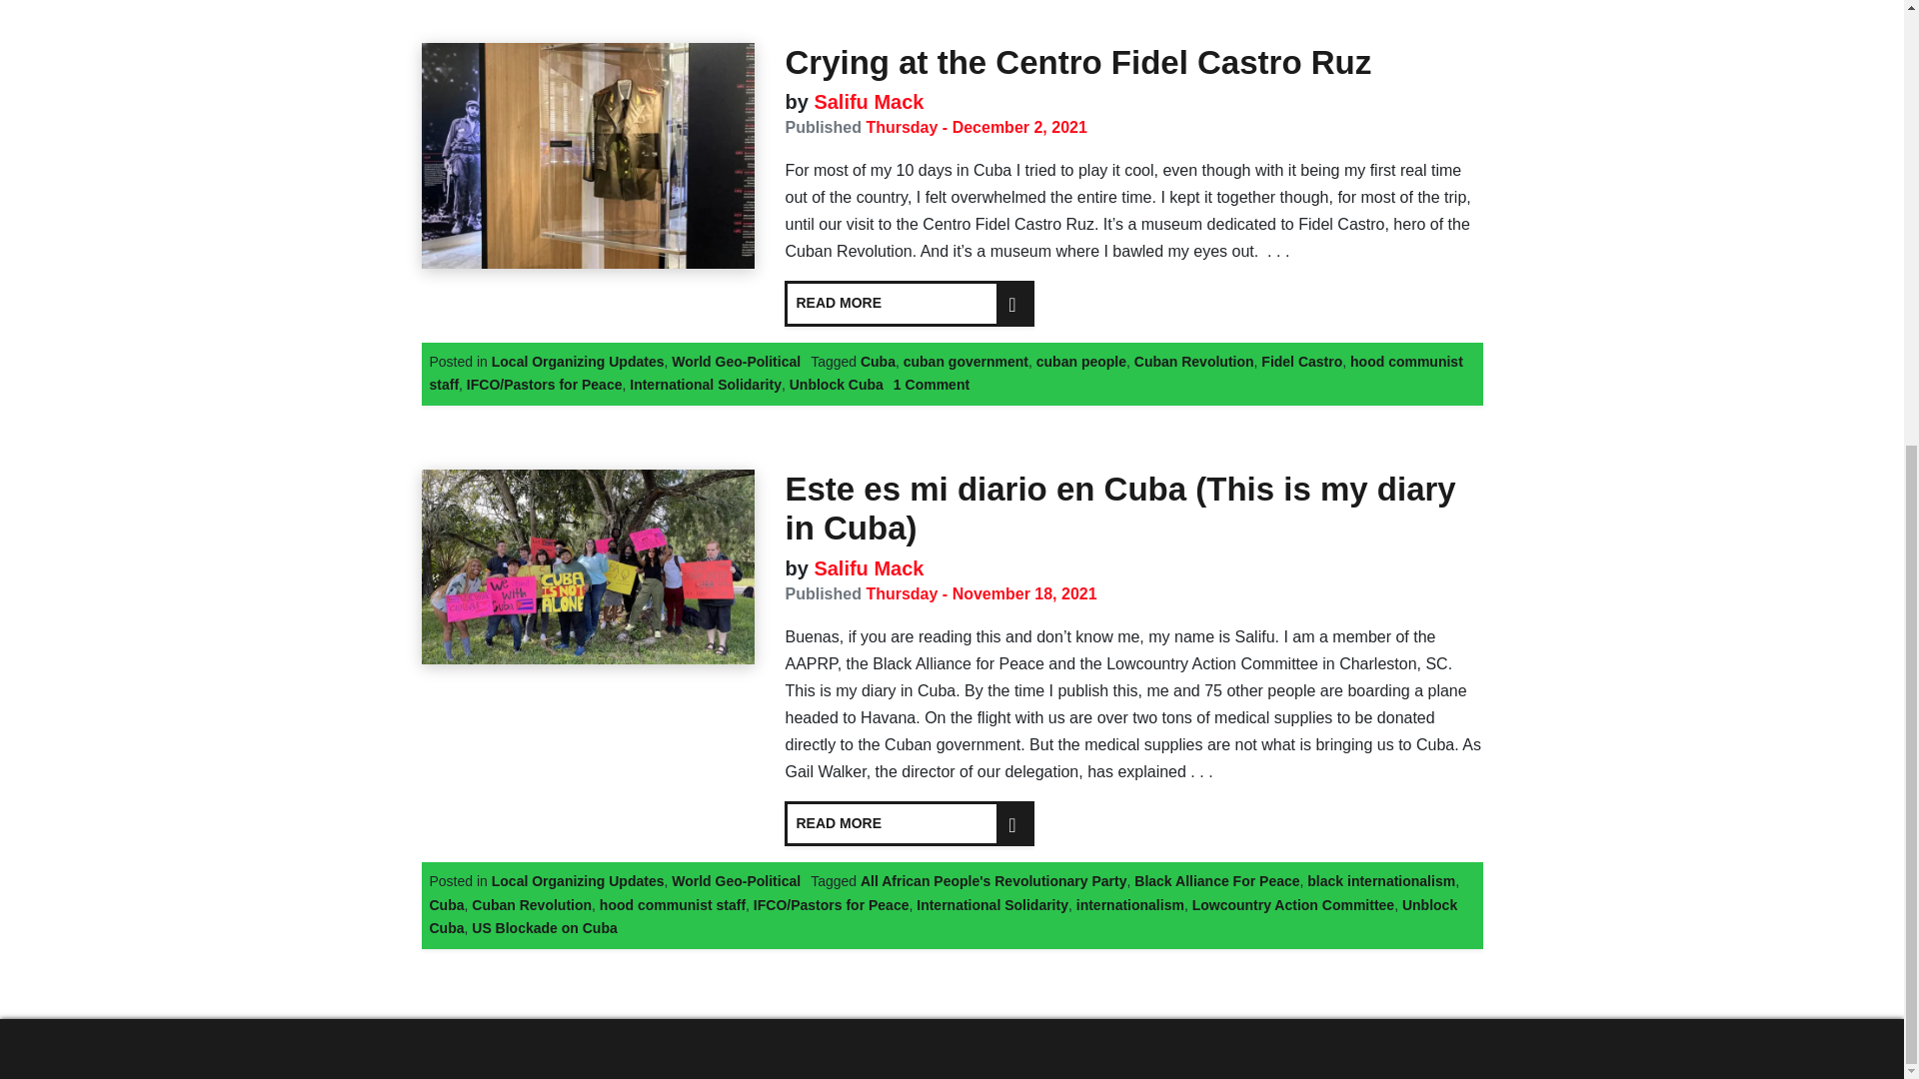 The image size is (1919, 1079). I want to click on World Geo-Political, so click(736, 362).